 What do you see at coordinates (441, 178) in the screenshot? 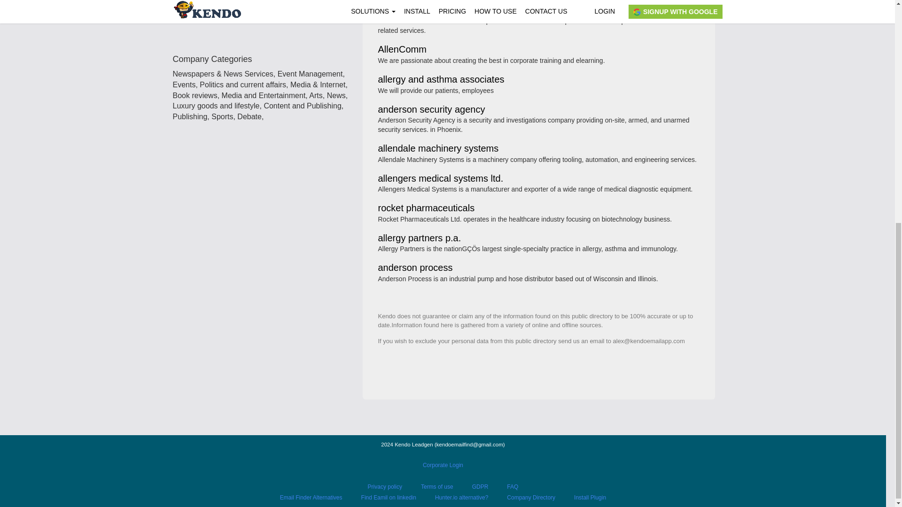
I see `allengers medical systems ltd.` at bounding box center [441, 178].